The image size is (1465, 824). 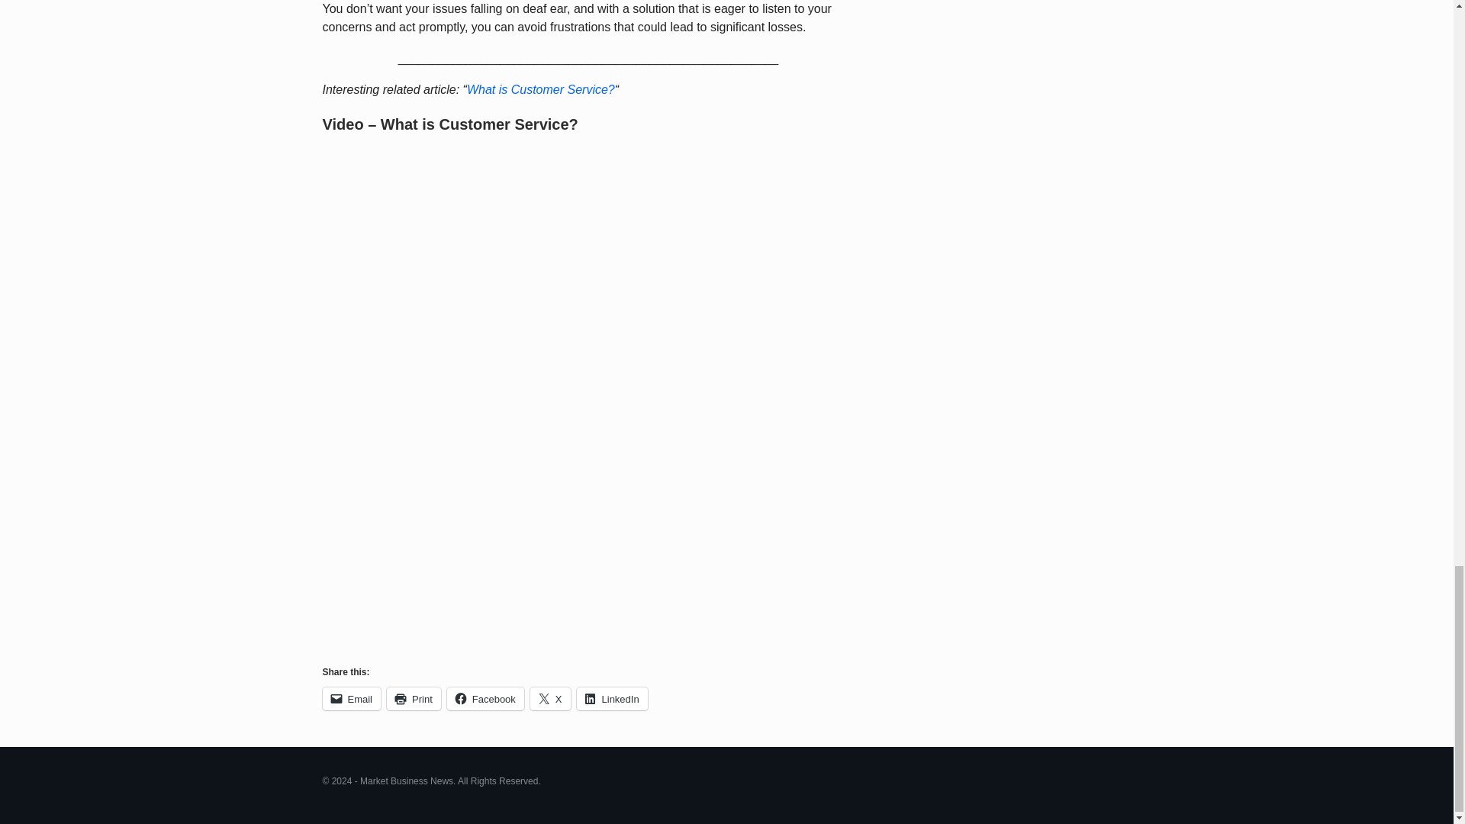 I want to click on Click to email a link to a friend, so click(x=351, y=698).